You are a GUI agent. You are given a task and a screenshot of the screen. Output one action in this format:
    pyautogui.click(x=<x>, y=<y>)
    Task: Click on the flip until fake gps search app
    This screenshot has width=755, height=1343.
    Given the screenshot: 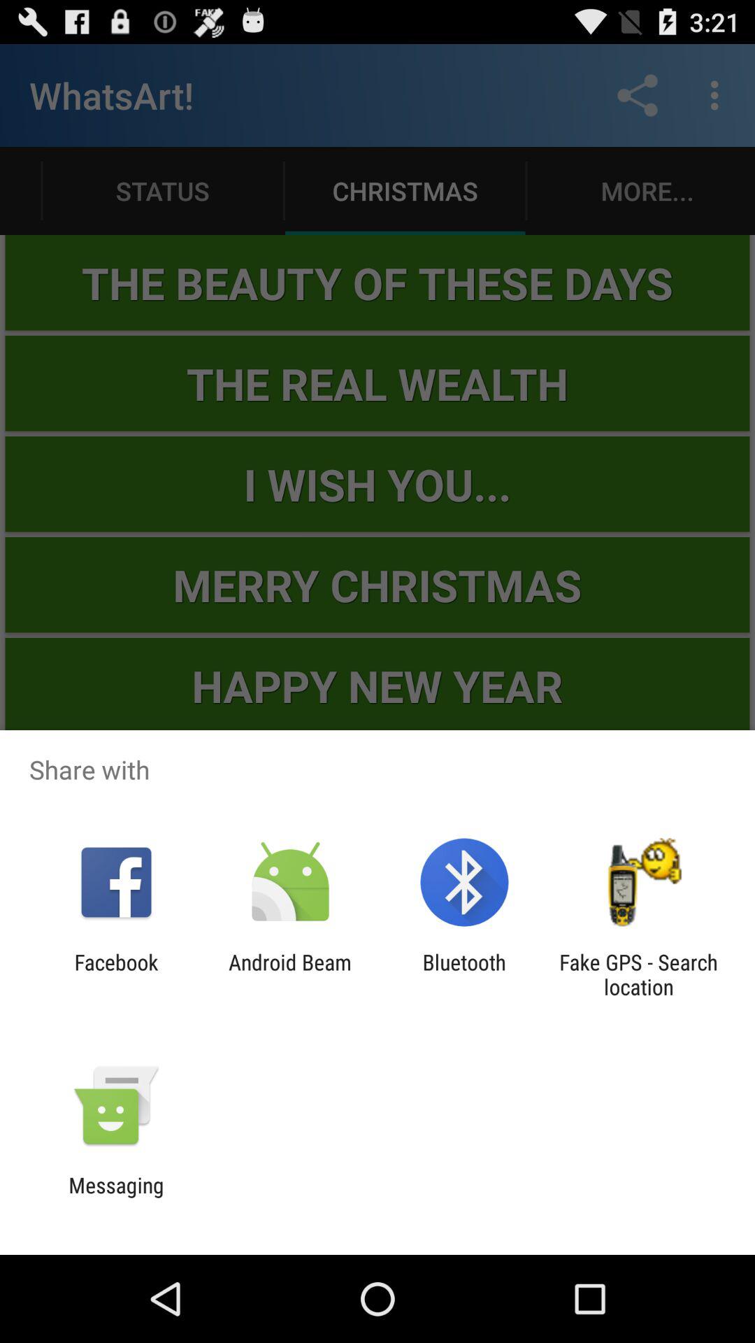 What is the action you would take?
    pyautogui.click(x=638, y=974)
    